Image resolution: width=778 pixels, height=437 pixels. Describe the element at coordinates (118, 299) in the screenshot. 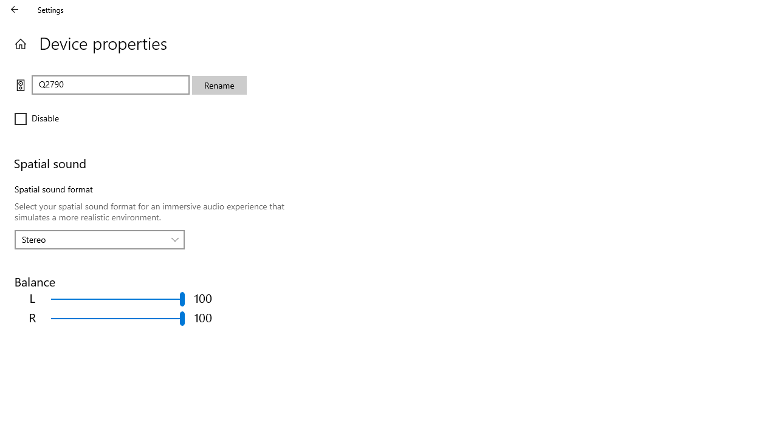

I see `Adjust left audio balance` at that location.